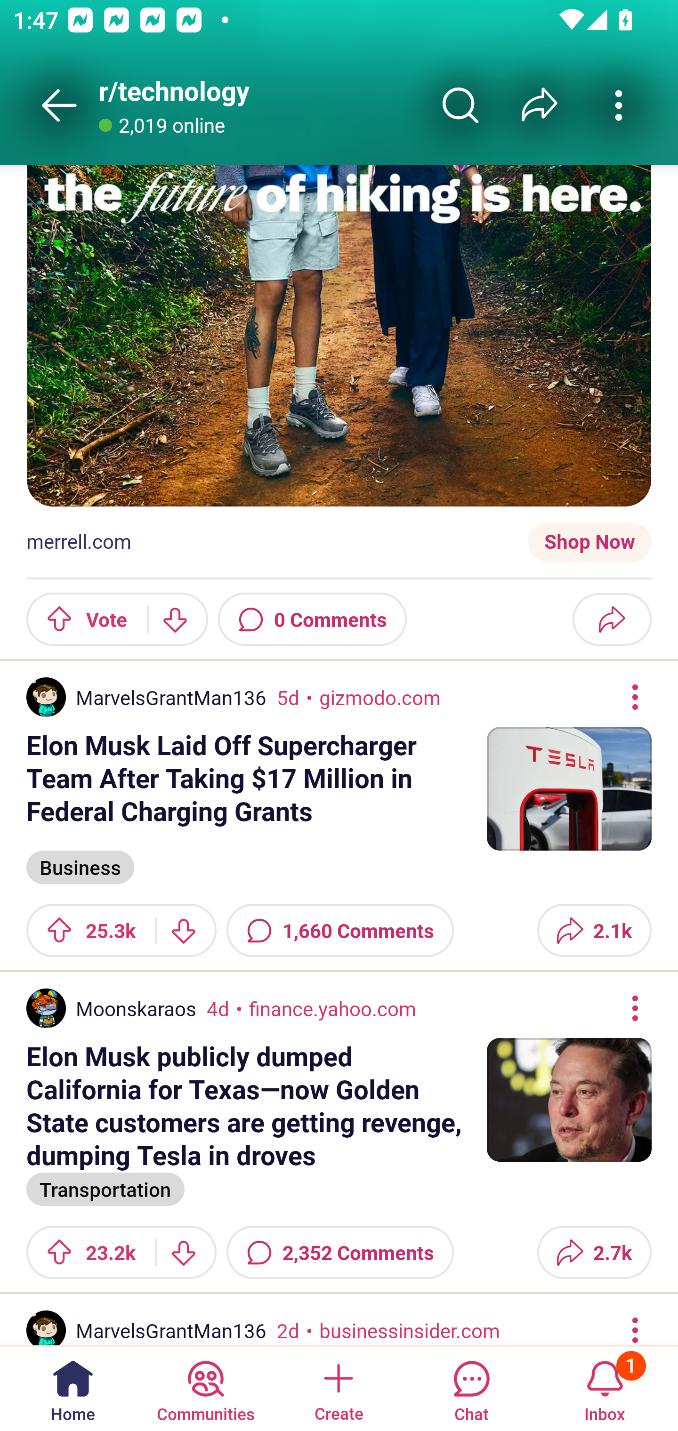  What do you see at coordinates (205, 1388) in the screenshot?
I see `Communities` at bounding box center [205, 1388].